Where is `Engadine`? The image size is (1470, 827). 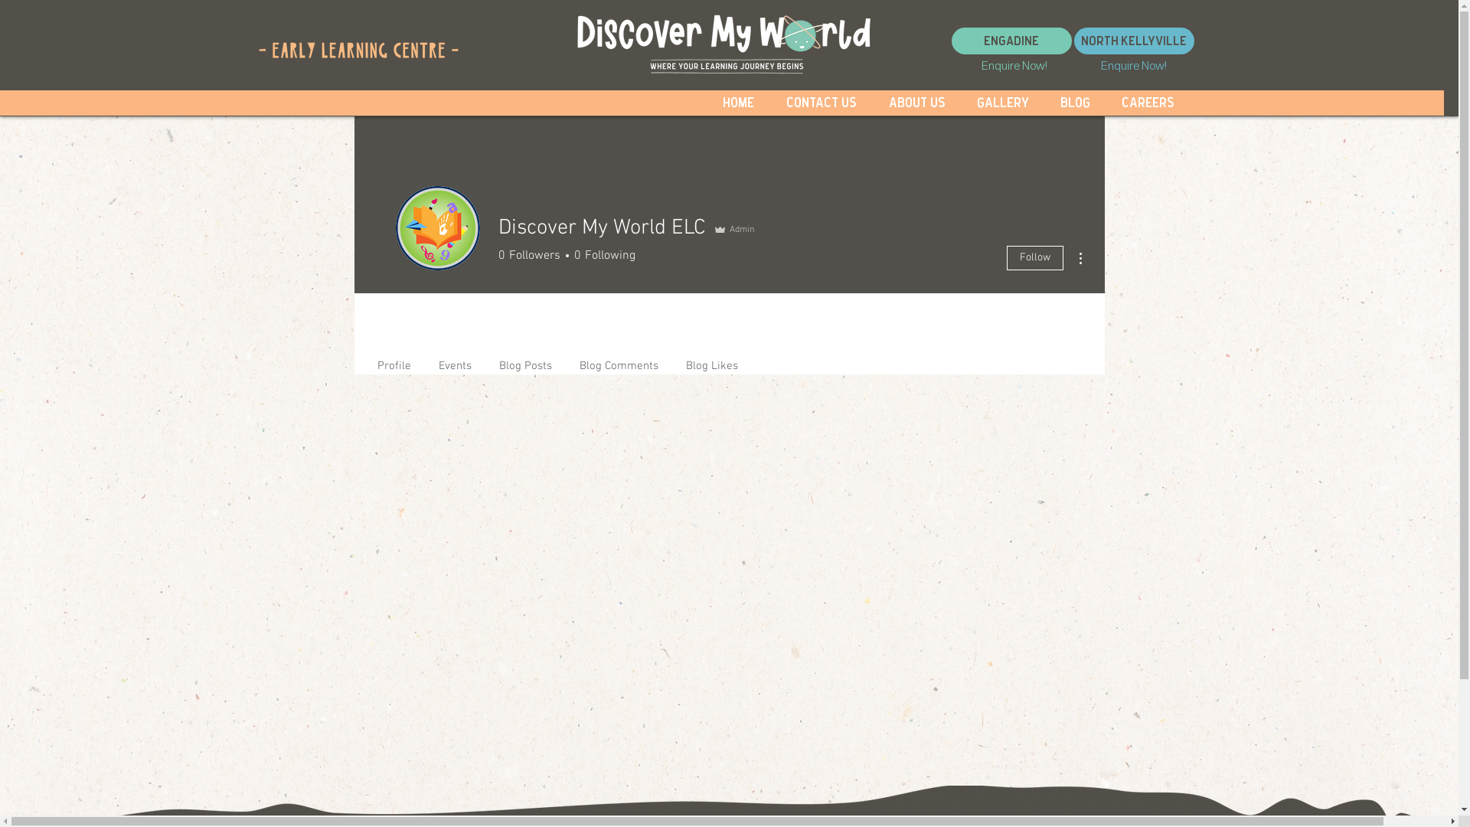
Engadine is located at coordinates (1011, 41).